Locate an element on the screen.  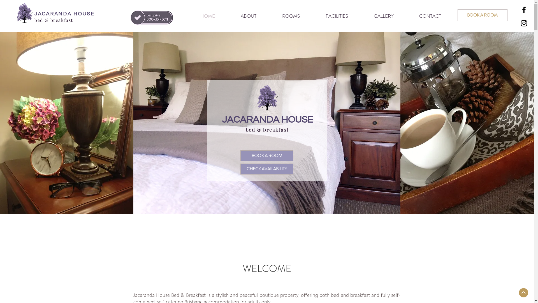
CHECK AVAILABILITY is located at coordinates (267, 169).